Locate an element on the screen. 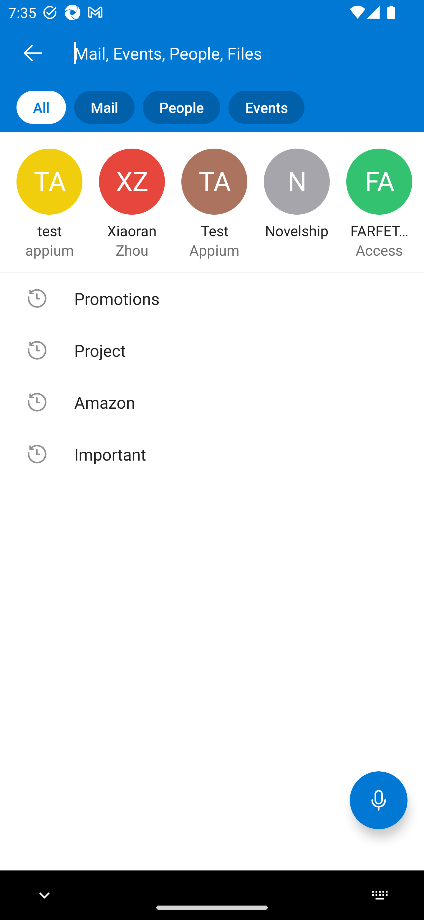 Image resolution: width=424 pixels, height=920 pixels. Suggested search , Text, Promotions Promotions is located at coordinates (212, 298).